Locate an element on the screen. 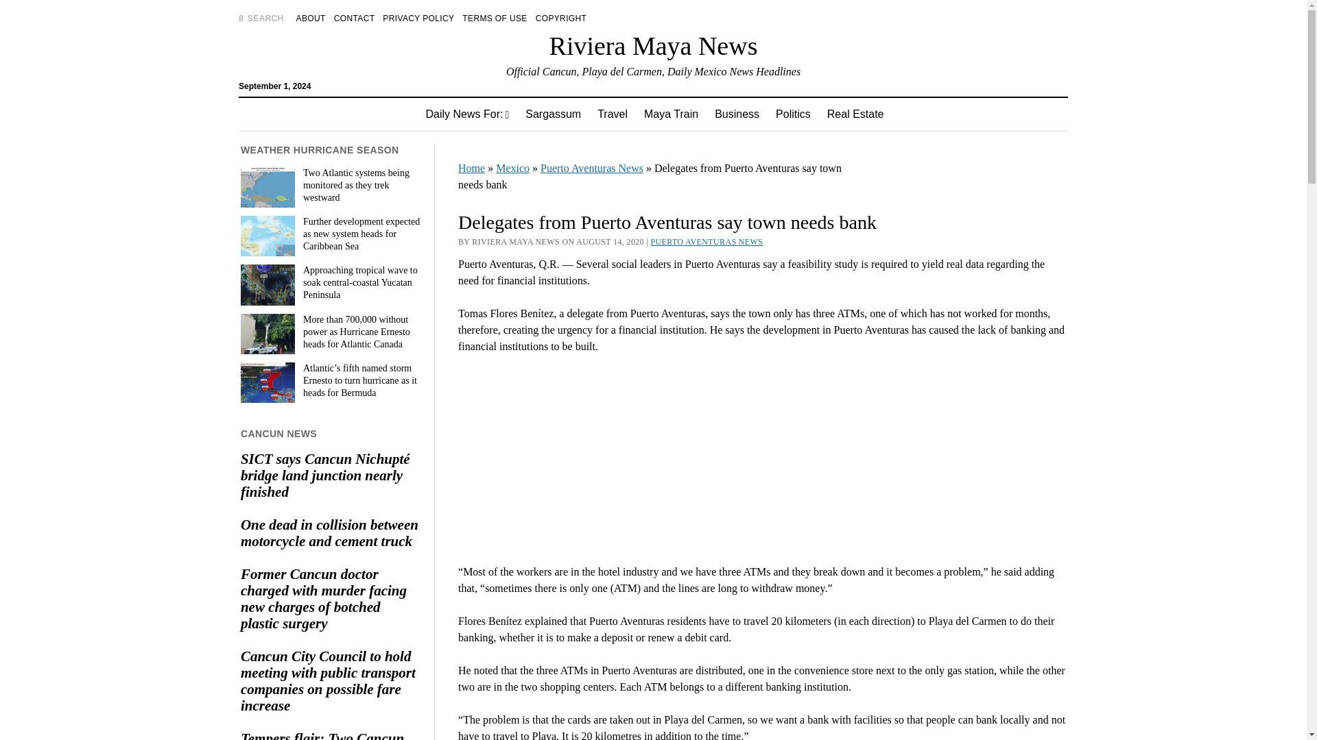 The height and width of the screenshot is (740, 1317). SEARCH is located at coordinates (261, 18).